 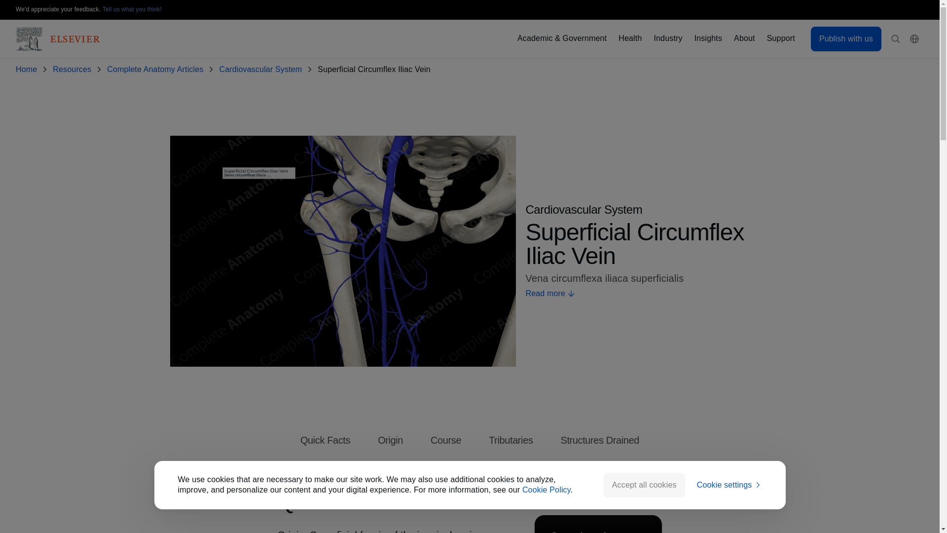 What do you see at coordinates (630, 38) in the screenshot?
I see `Health` at bounding box center [630, 38].